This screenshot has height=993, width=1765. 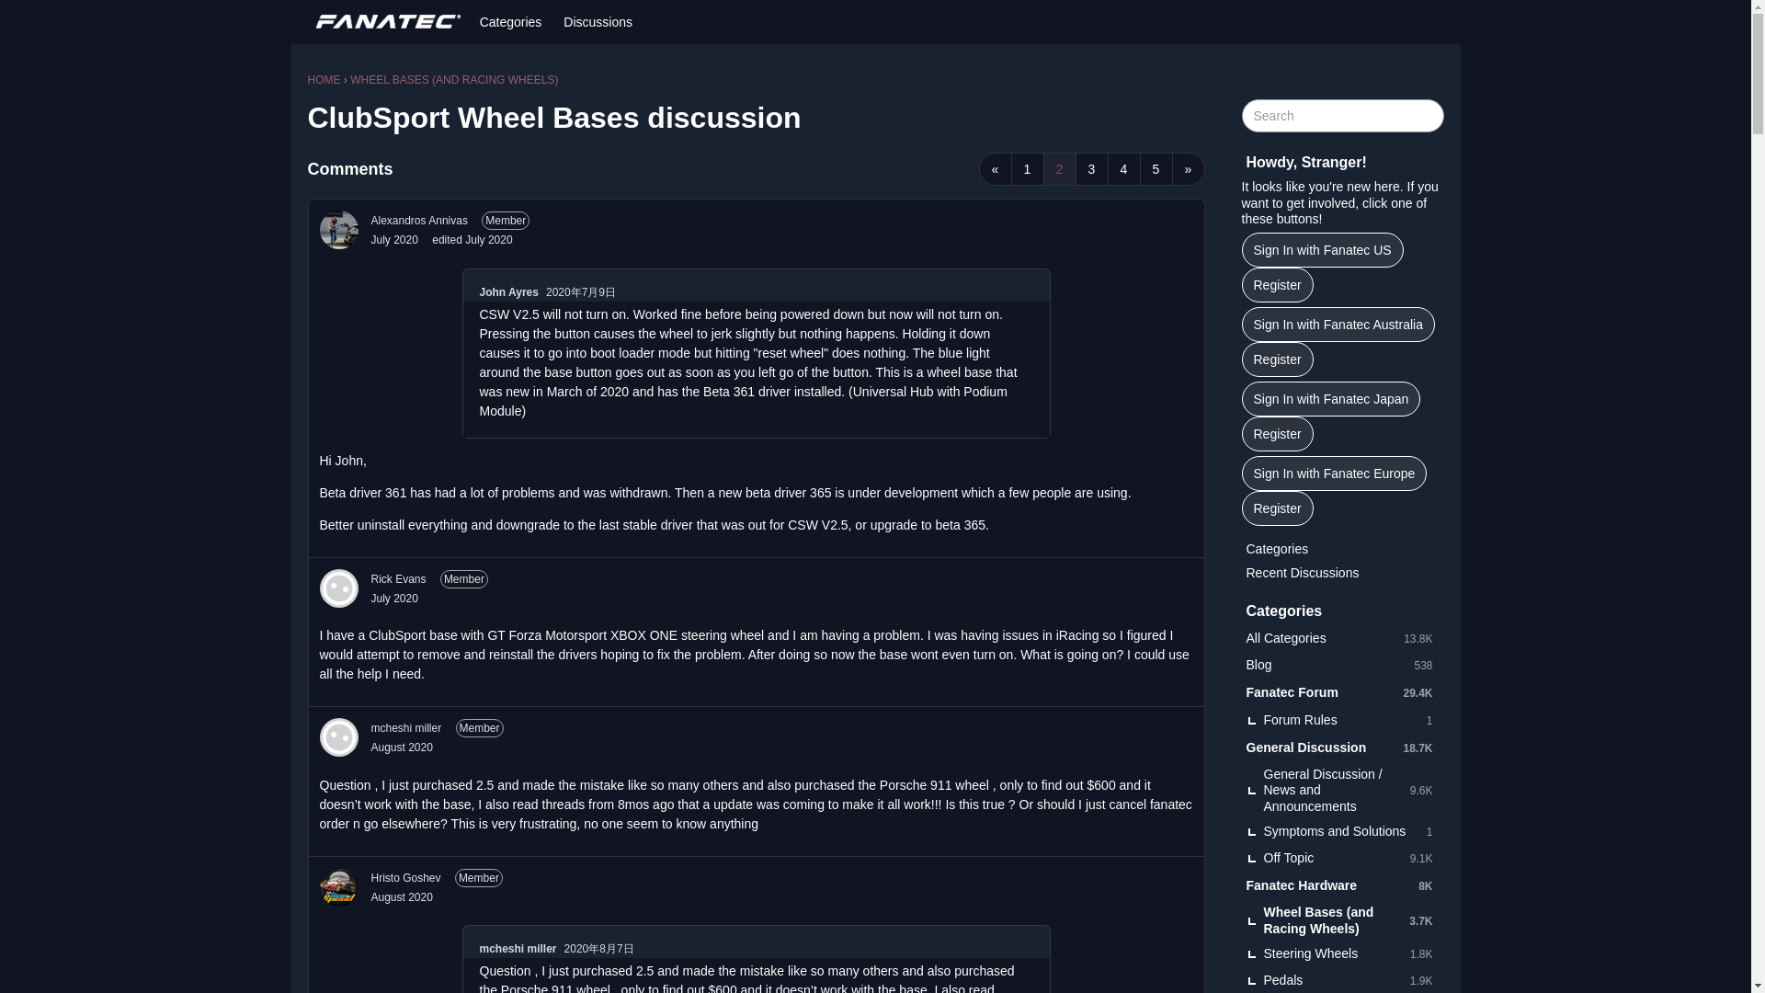 I want to click on July 2020, so click(x=394, y=239).